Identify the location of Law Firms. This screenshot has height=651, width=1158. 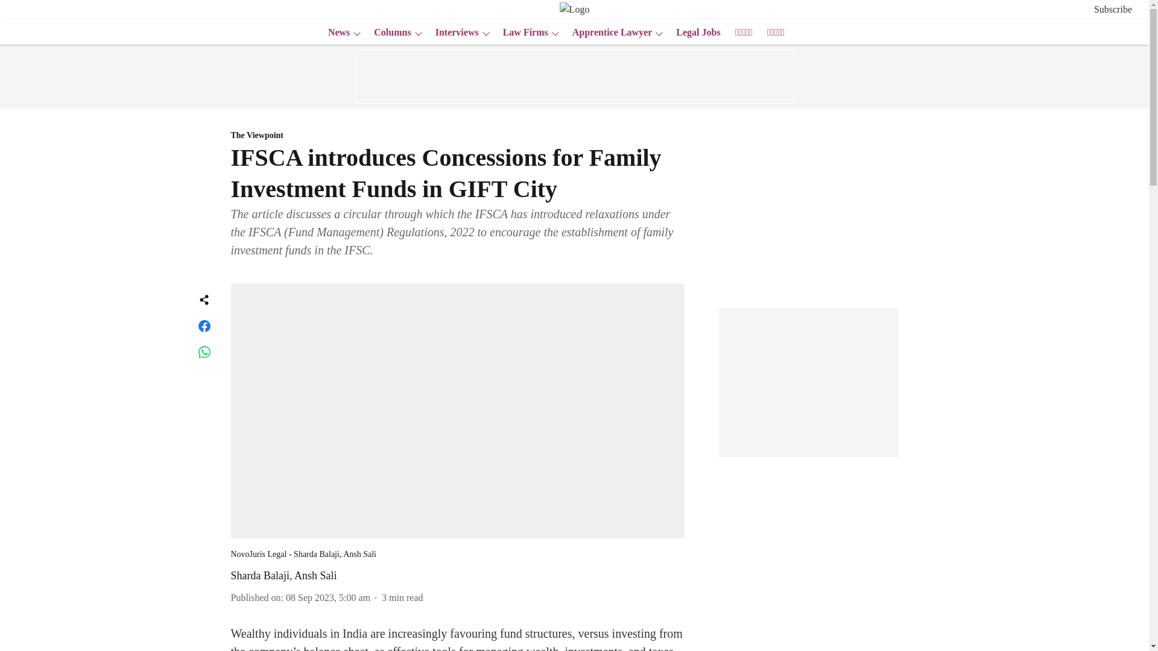
(521, 33).